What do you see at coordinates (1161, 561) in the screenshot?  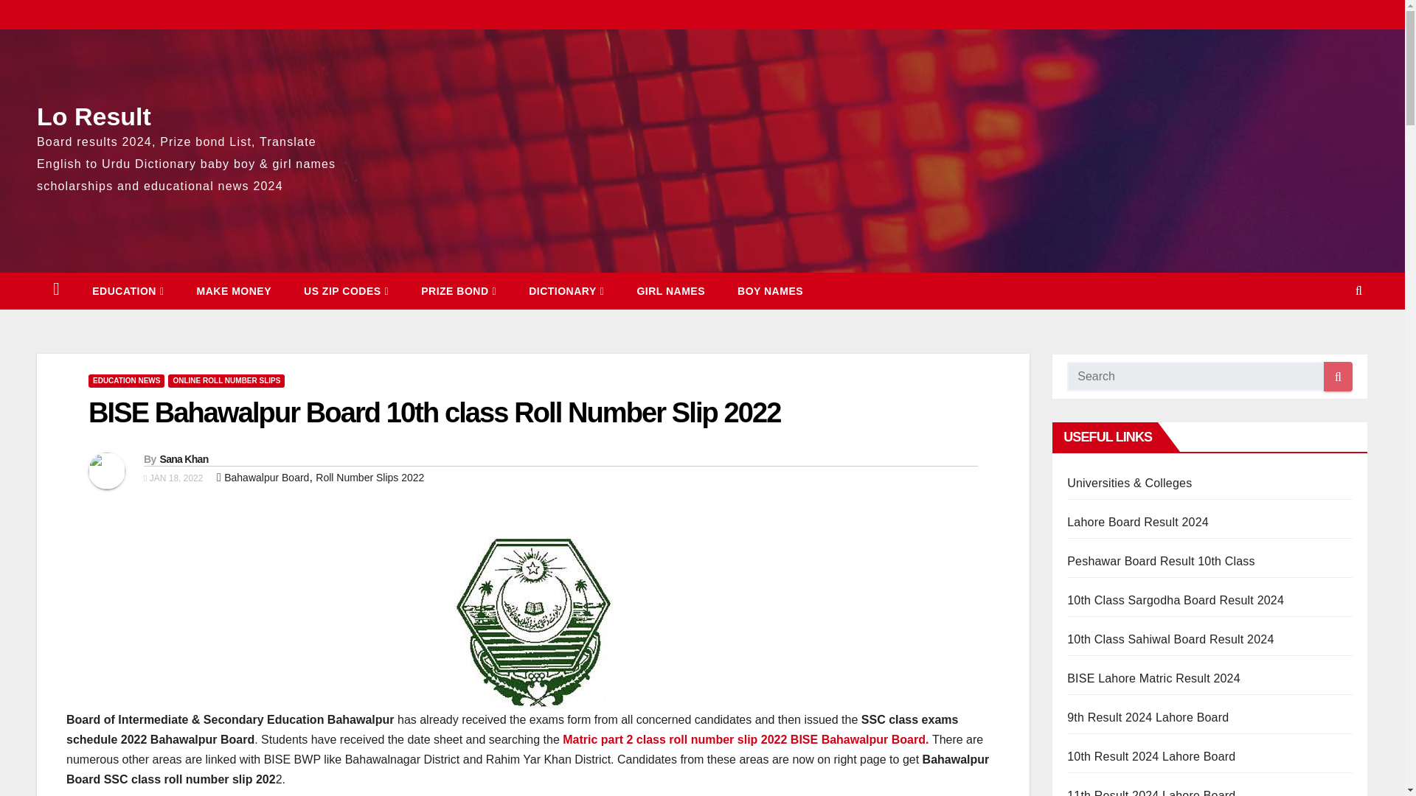 I see `BISE Peshawar Matric Result 2024` at bounding box center [1161, 561].